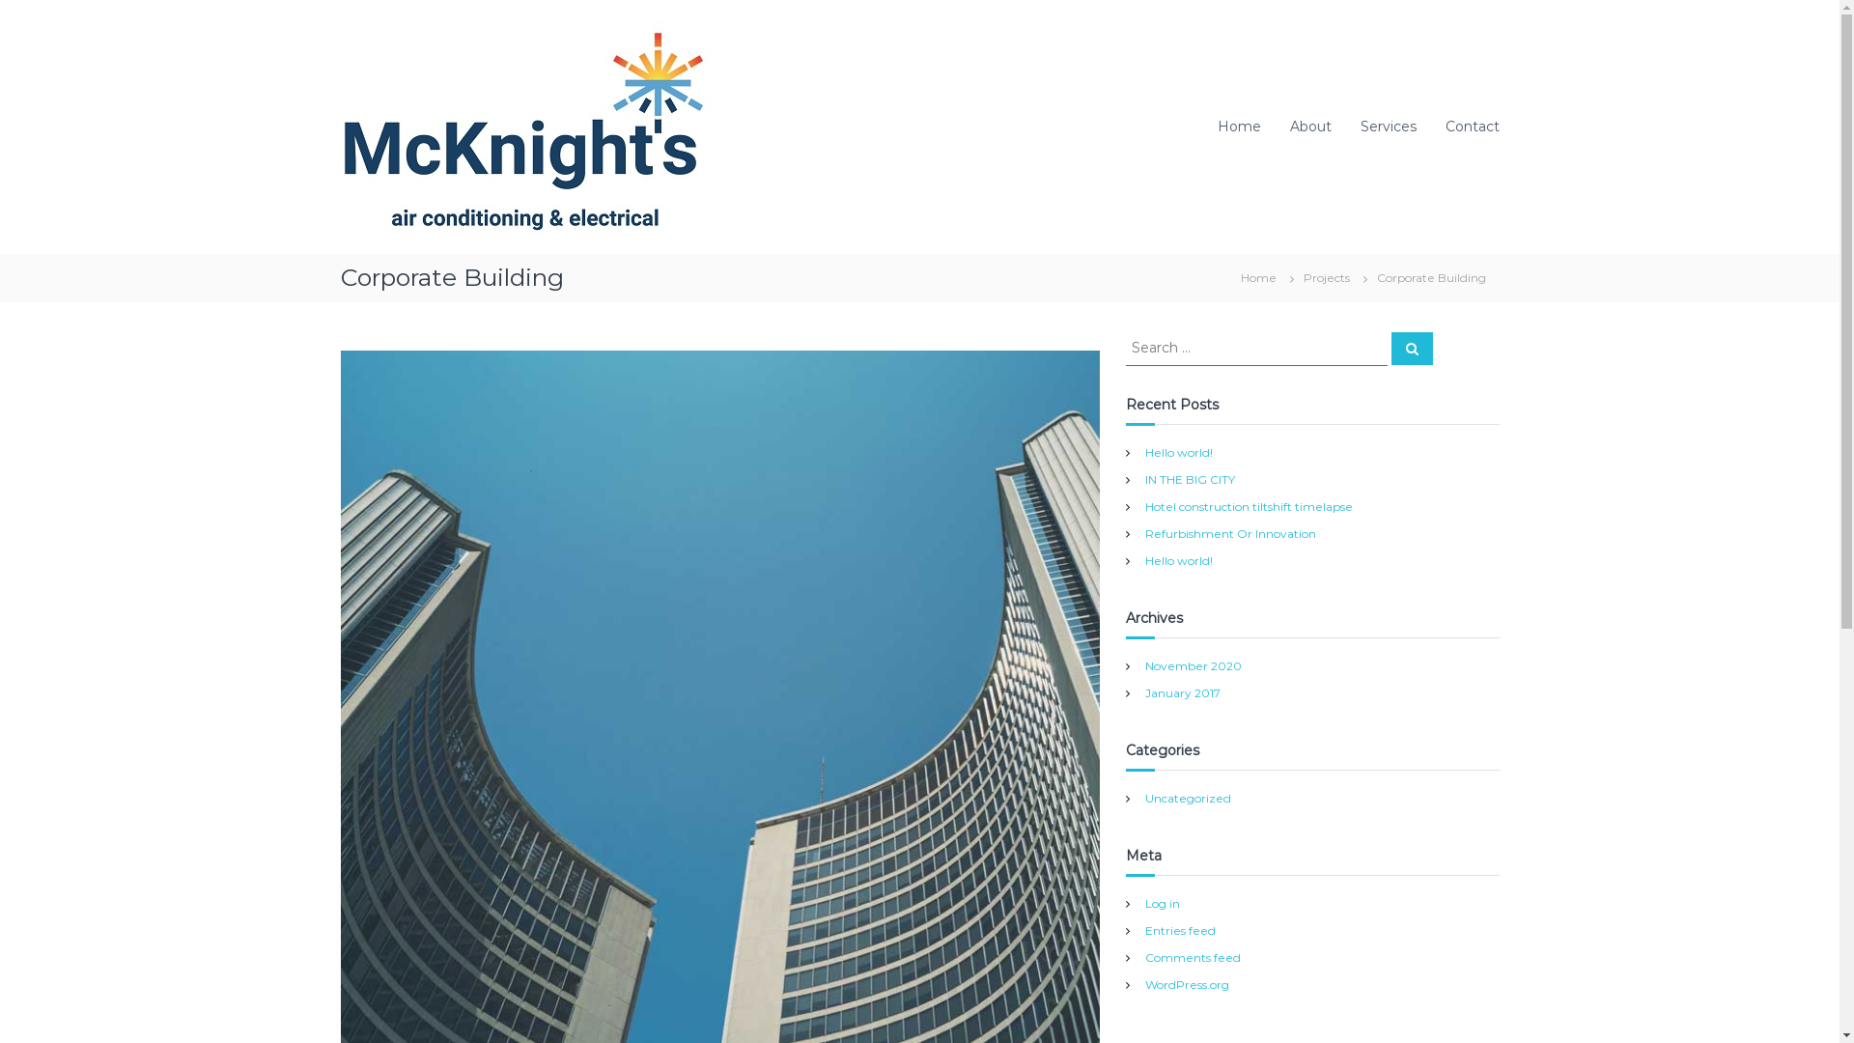 The width and height of the screenshot is (1854, 1043). I want to click on Home, so click(1257, 277).